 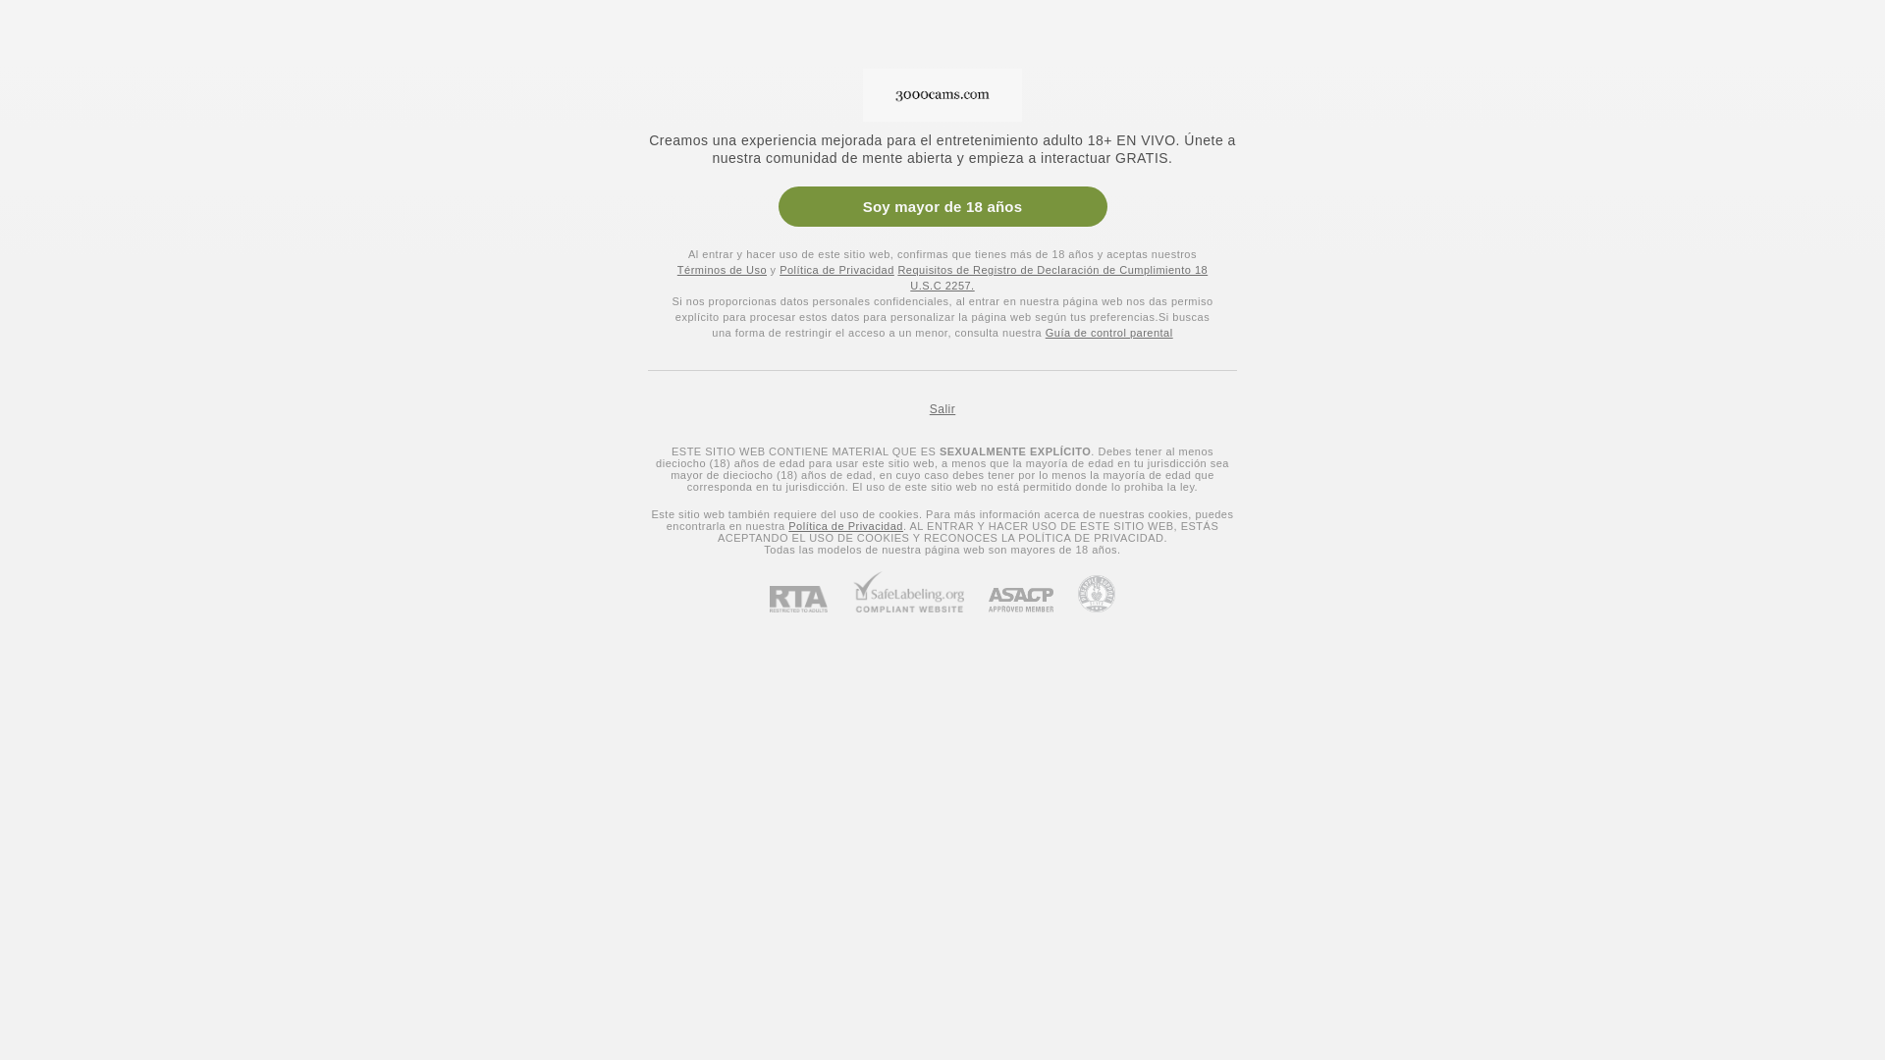 What do you see at coordinates (1661, 27) in the screenshot?
I see `Crear cuenta gratis` at bounding box center [1661, 27].